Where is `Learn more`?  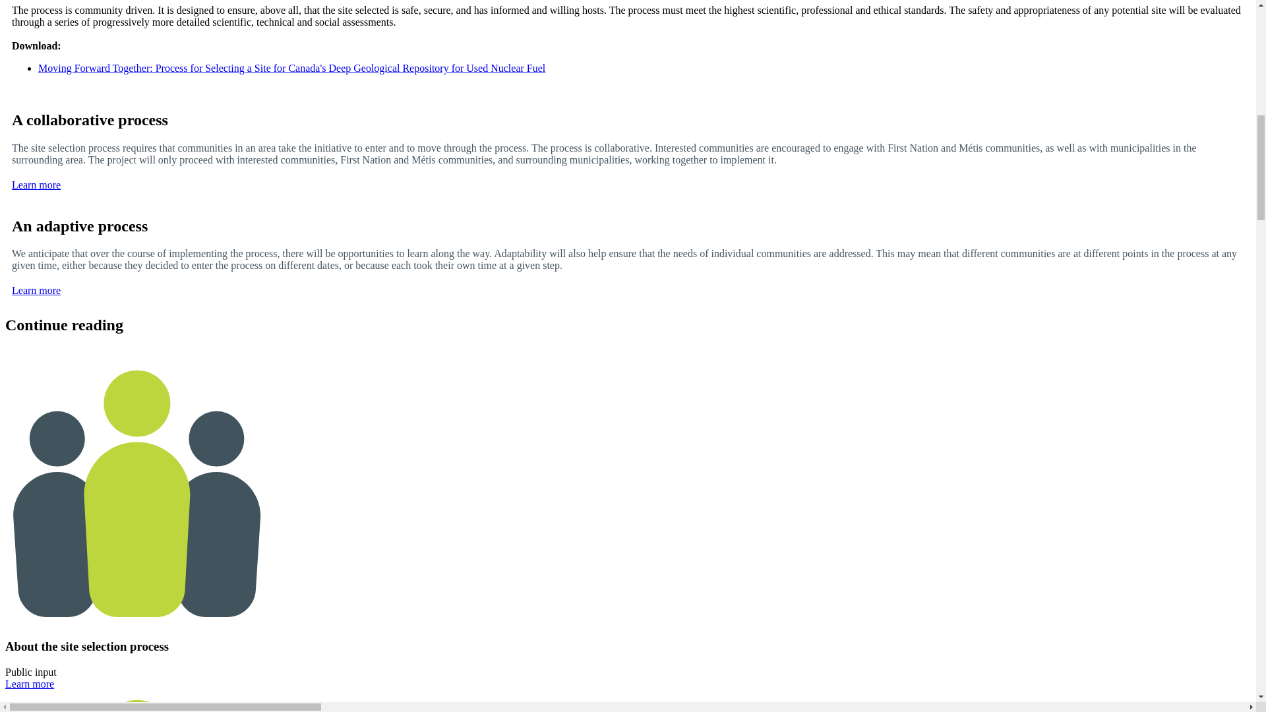 Learn more is located at coordinates (29, 684).